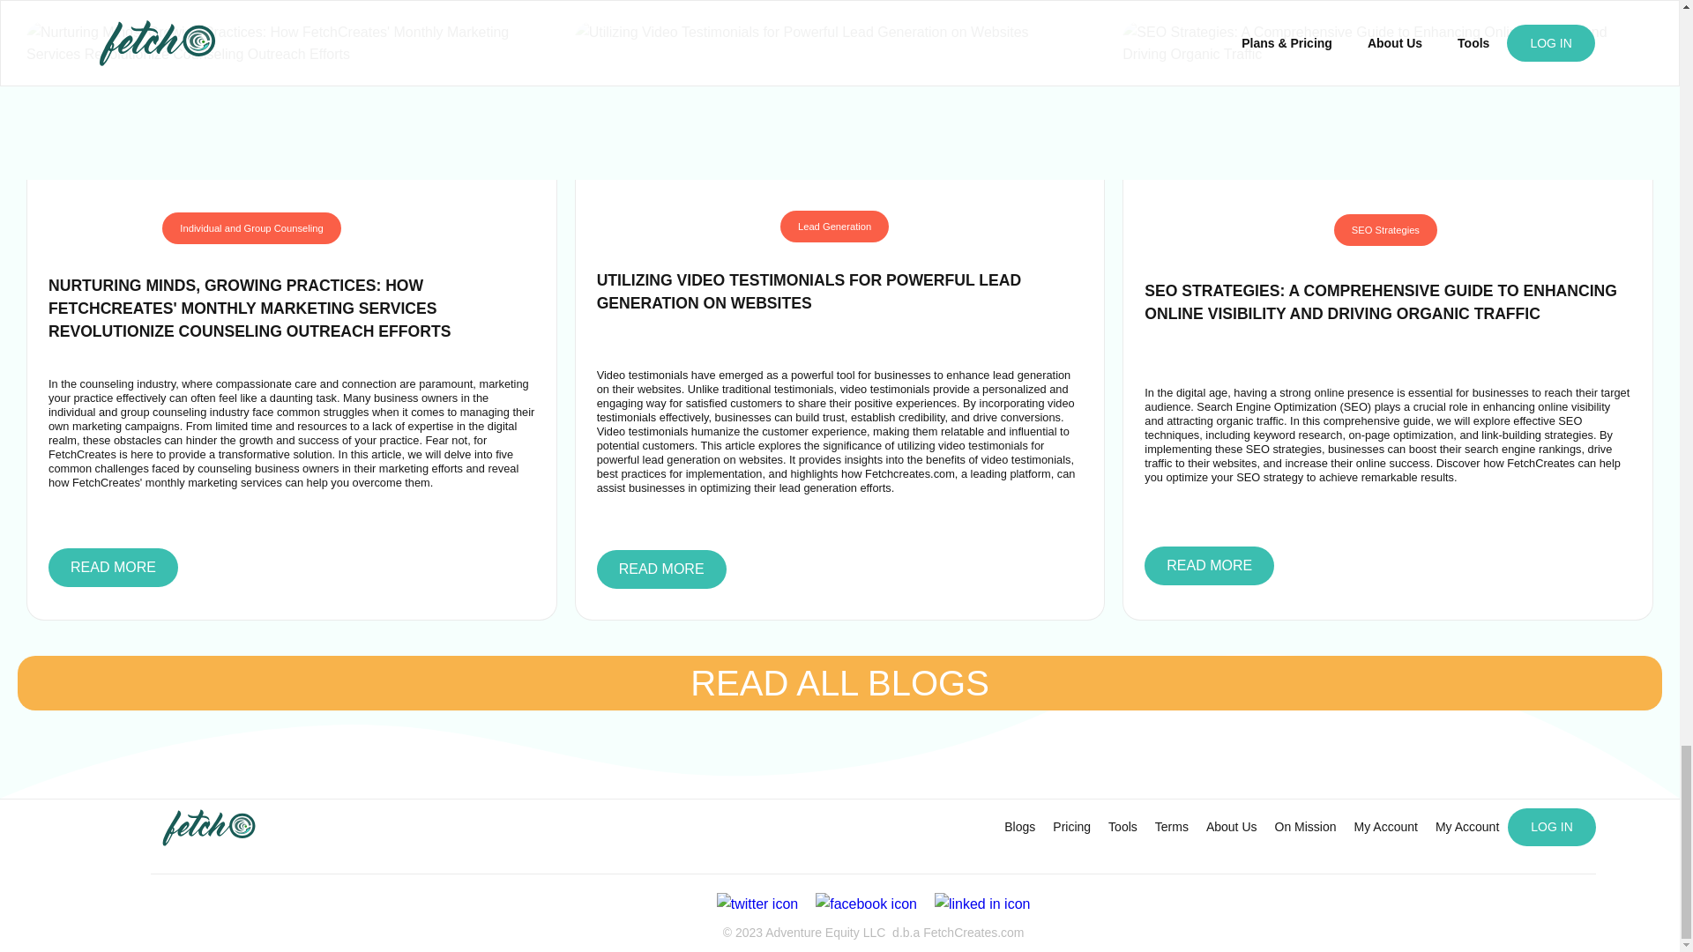 The image size is (1693, 952). Describe the element at coordinates (1171, 827) in the screenshot. I see `Terms` at that location.